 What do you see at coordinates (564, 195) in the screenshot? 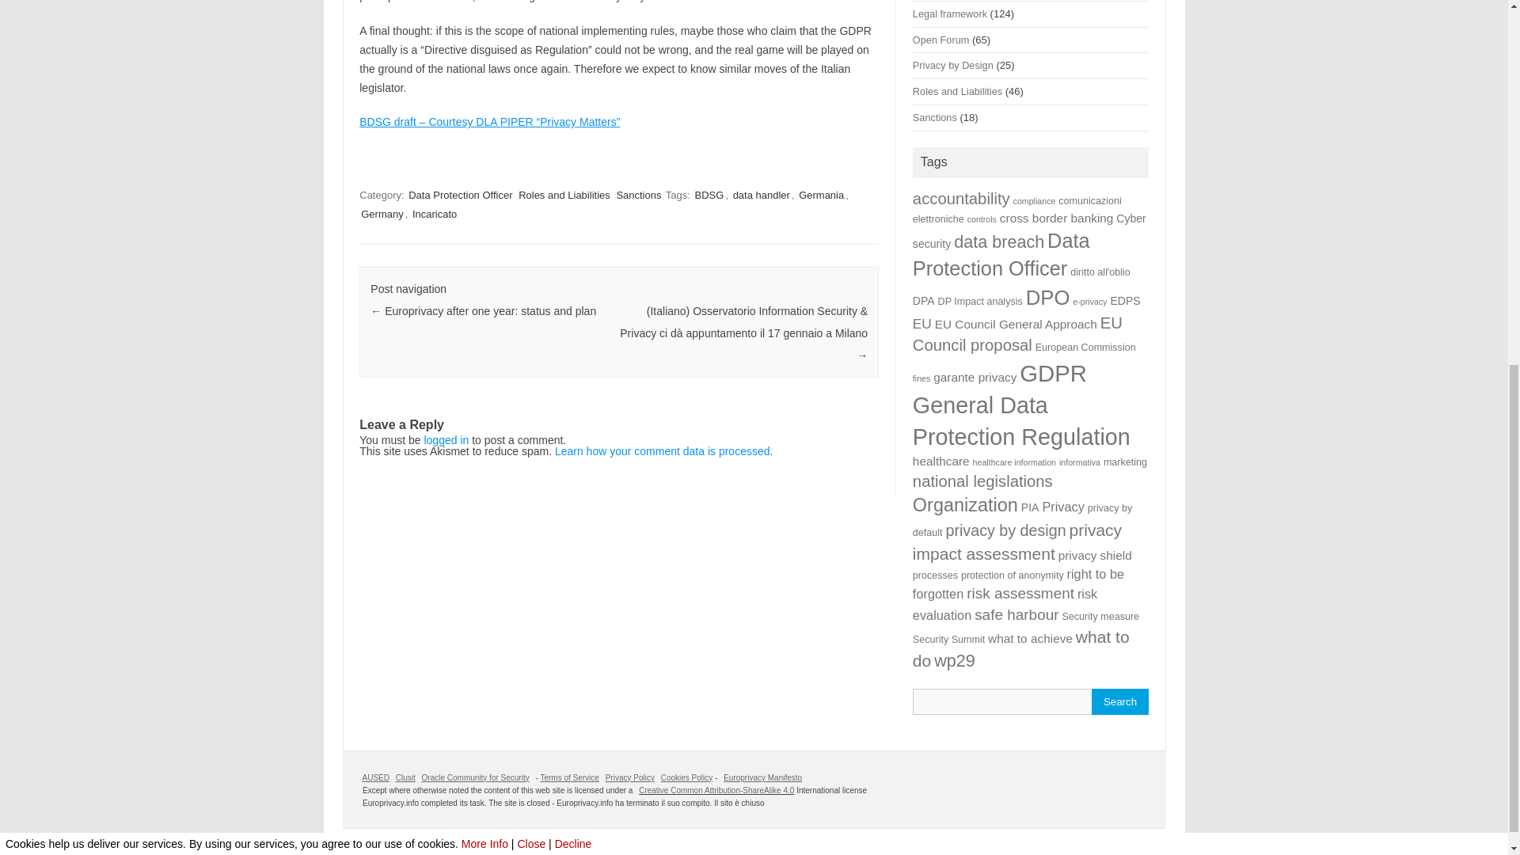
I see `Roles and Liabilities` at bounding box center [564, 195].